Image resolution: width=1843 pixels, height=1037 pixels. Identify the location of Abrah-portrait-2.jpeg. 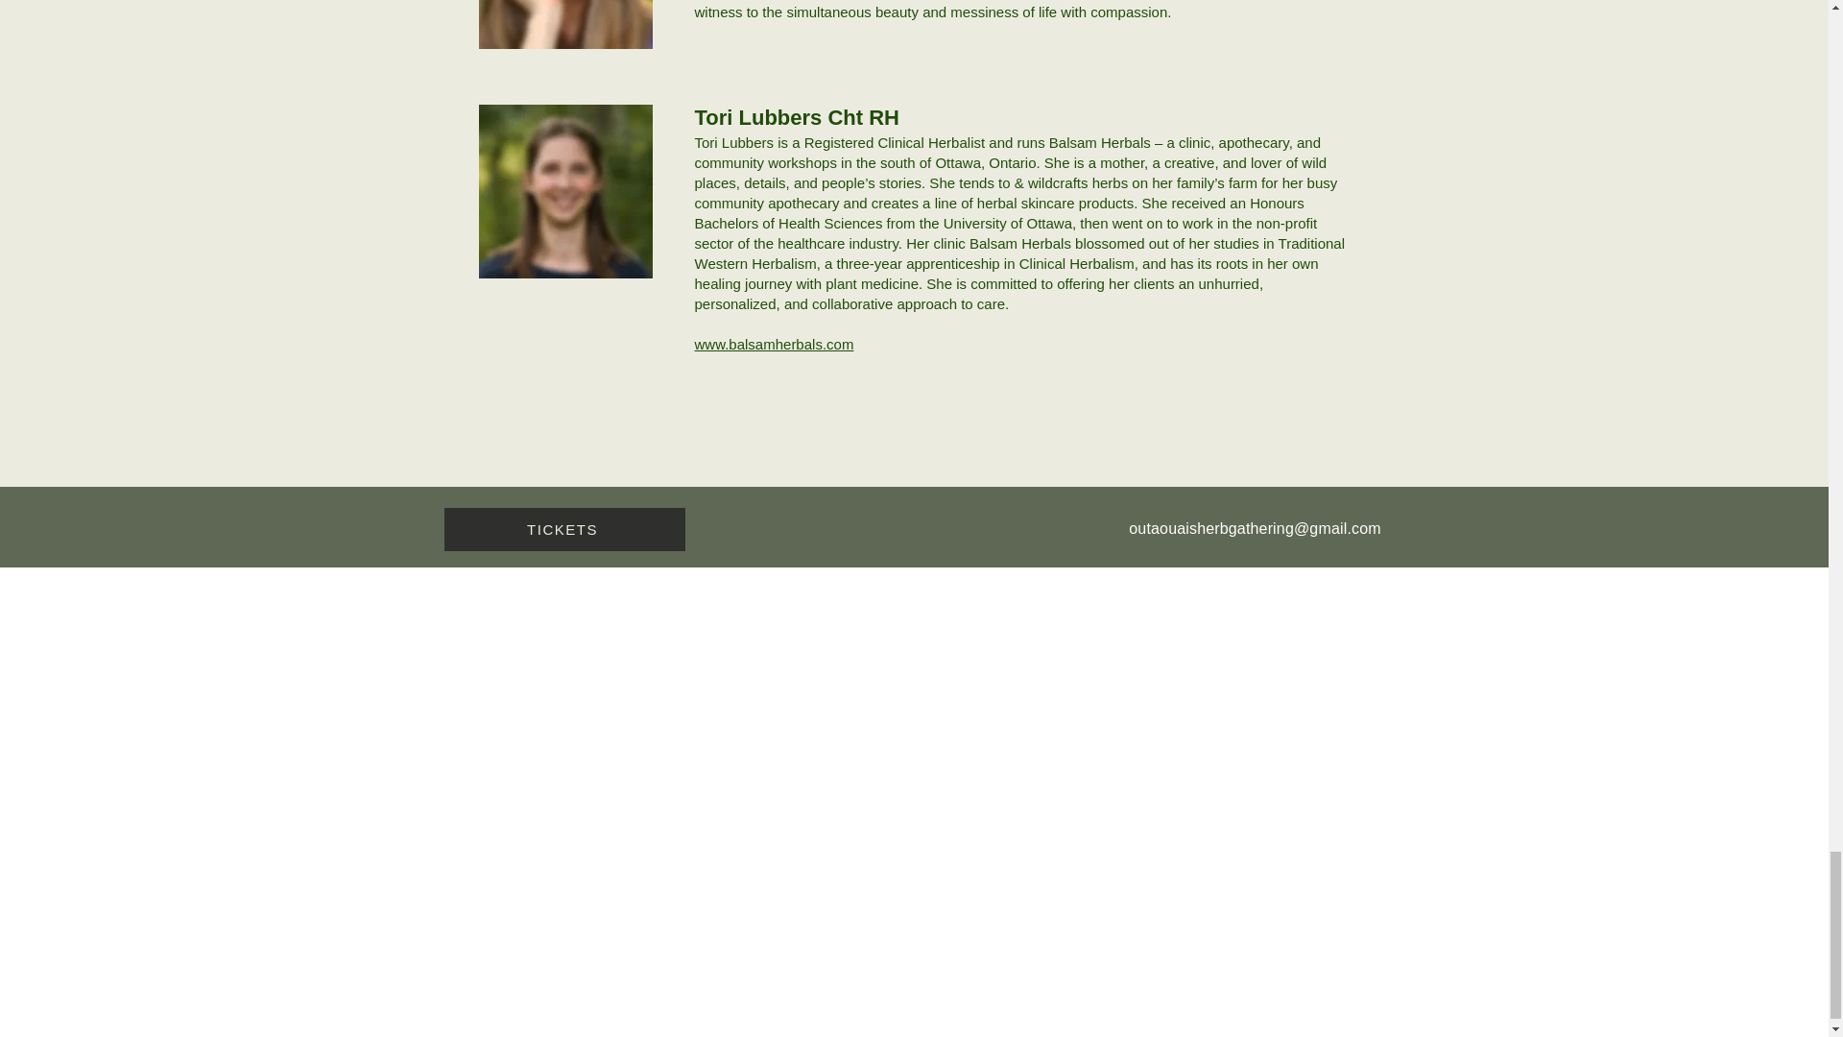
(564, 24).